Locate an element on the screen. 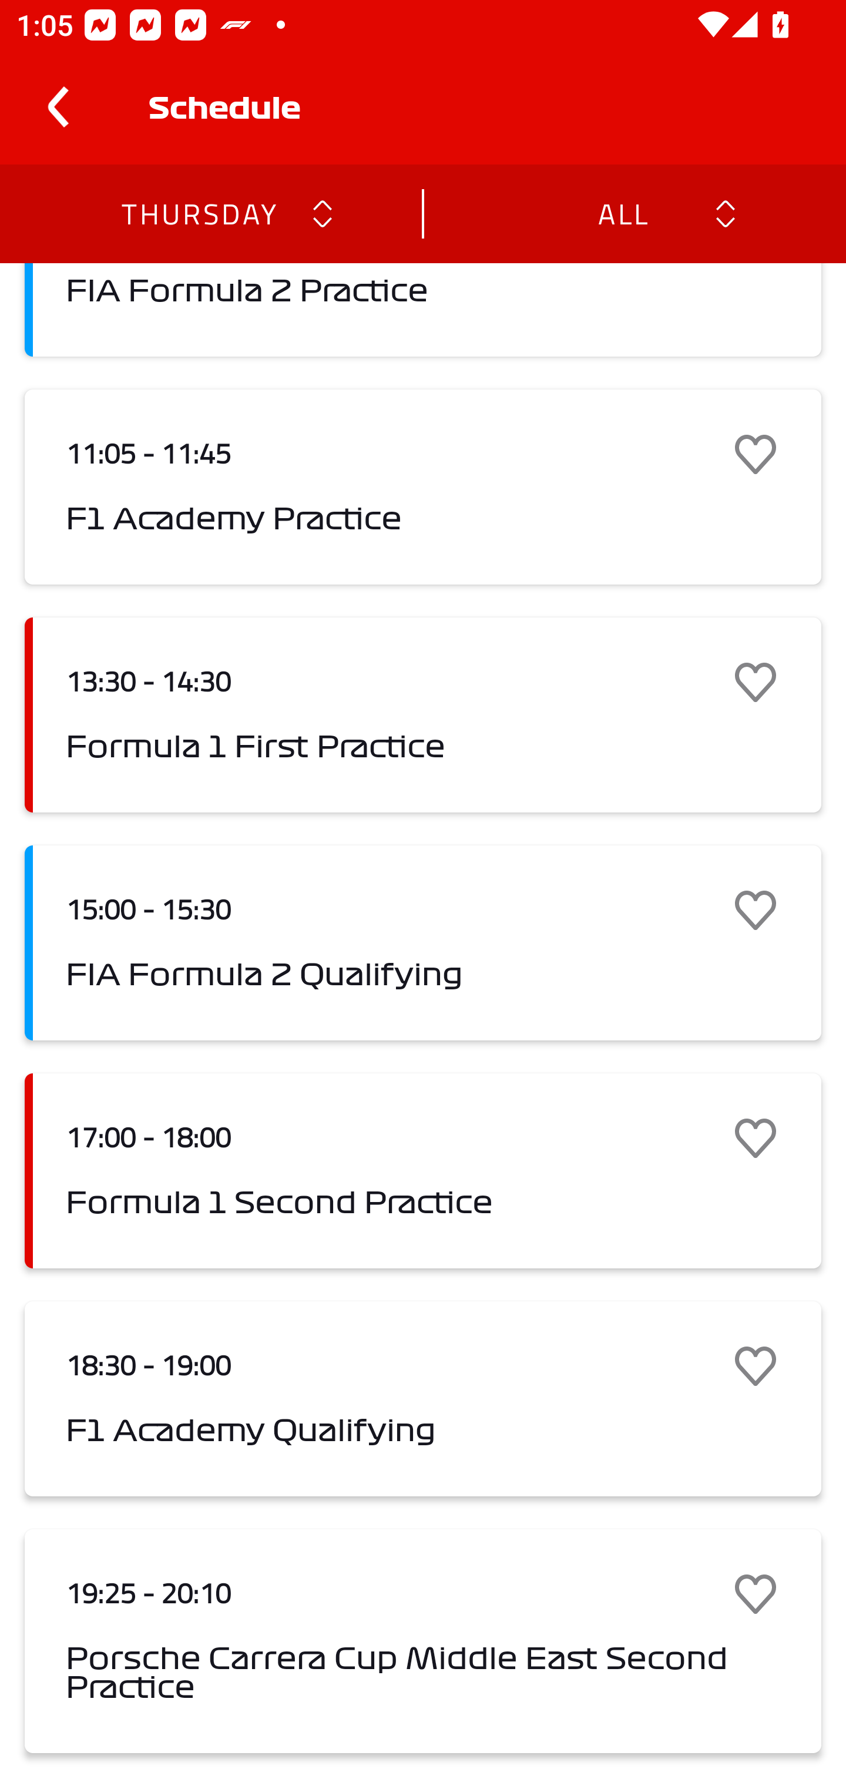 The width and height of the screenshot is (846, 1786). THURSDAY is located at coordinates (199, 213).